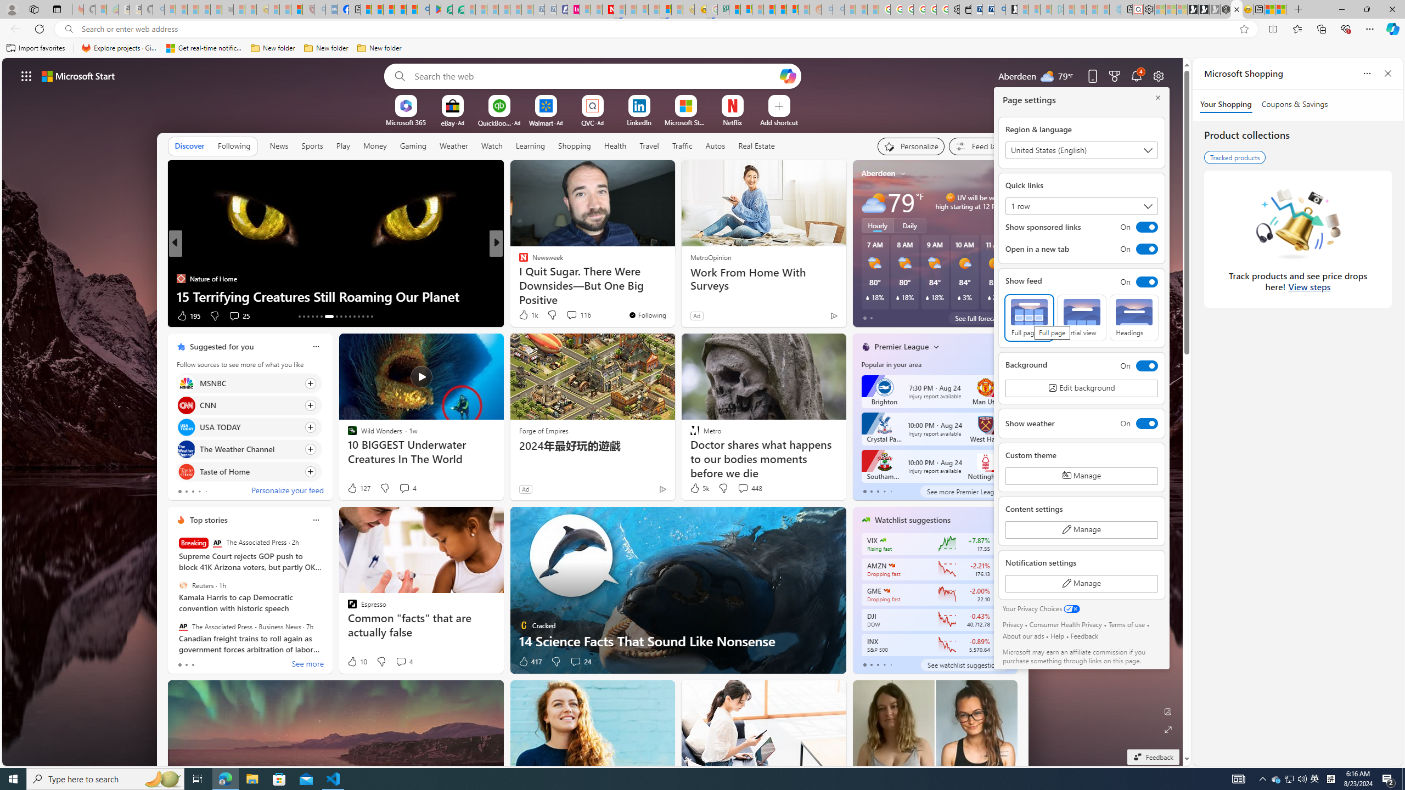  What do you see at coordinates (374, 145) in the screenshot?
I see `Money` at bounding box center [374, 145].